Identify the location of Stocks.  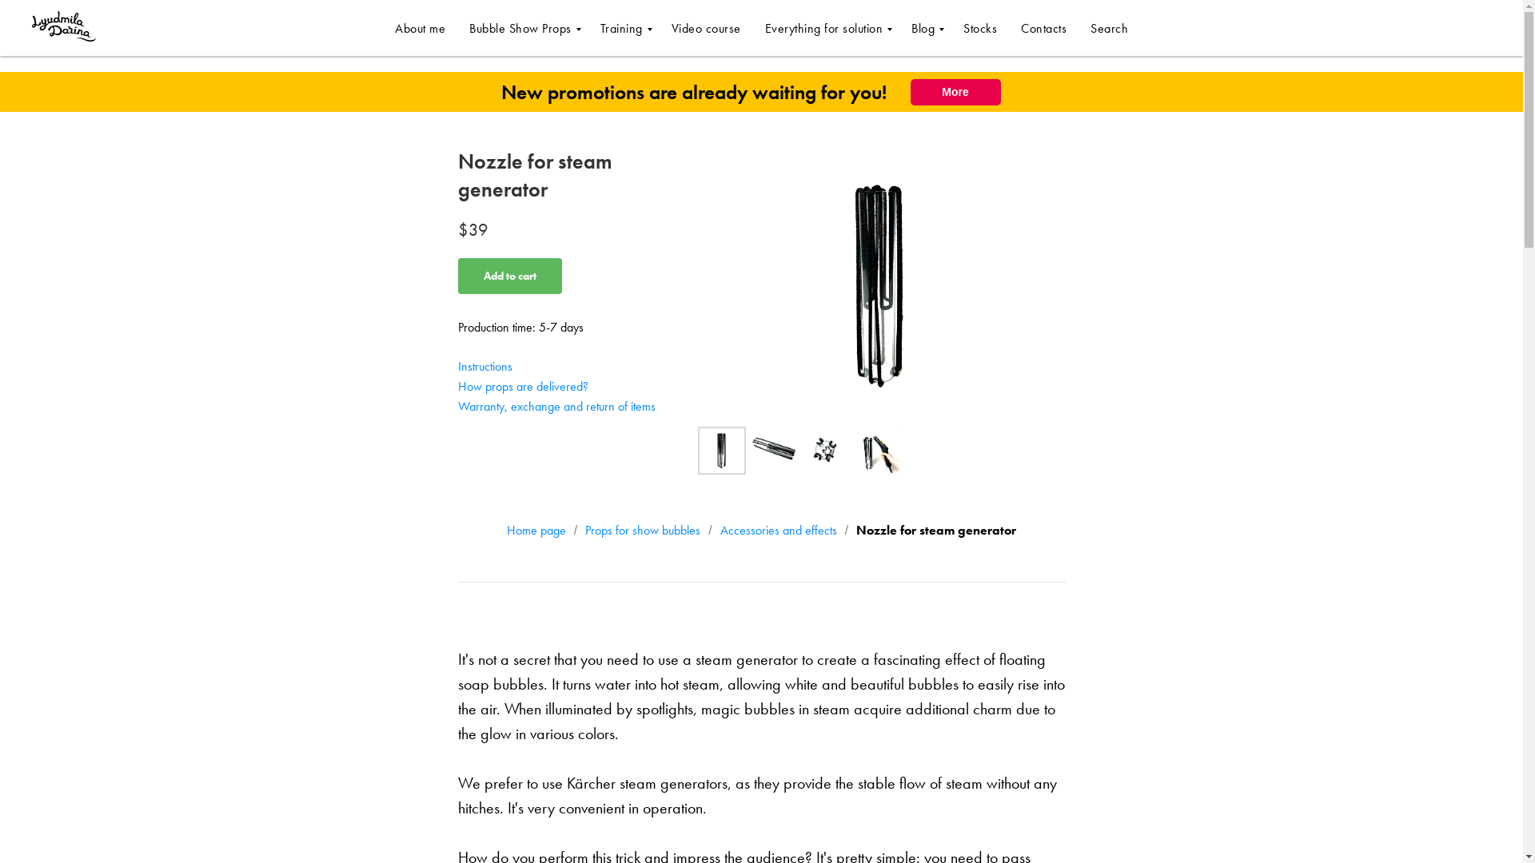
(980, 27).